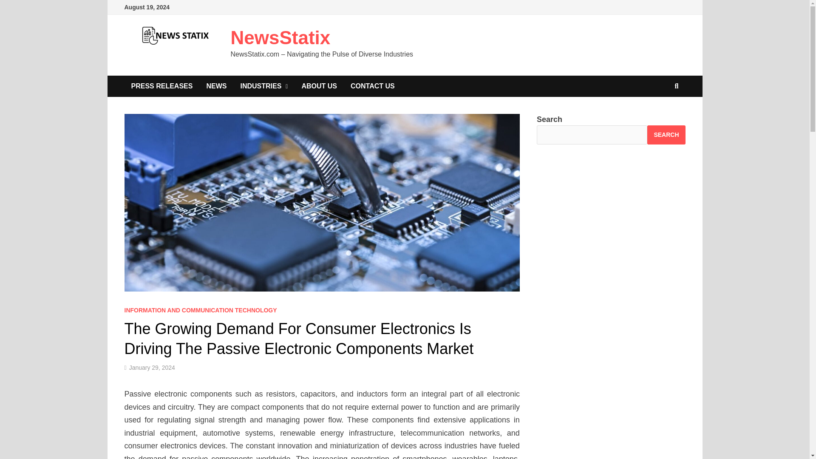 Image resolution: width=816 pixels, height=459 pixels. I want to click on NewsStatix, so click(280, 37).